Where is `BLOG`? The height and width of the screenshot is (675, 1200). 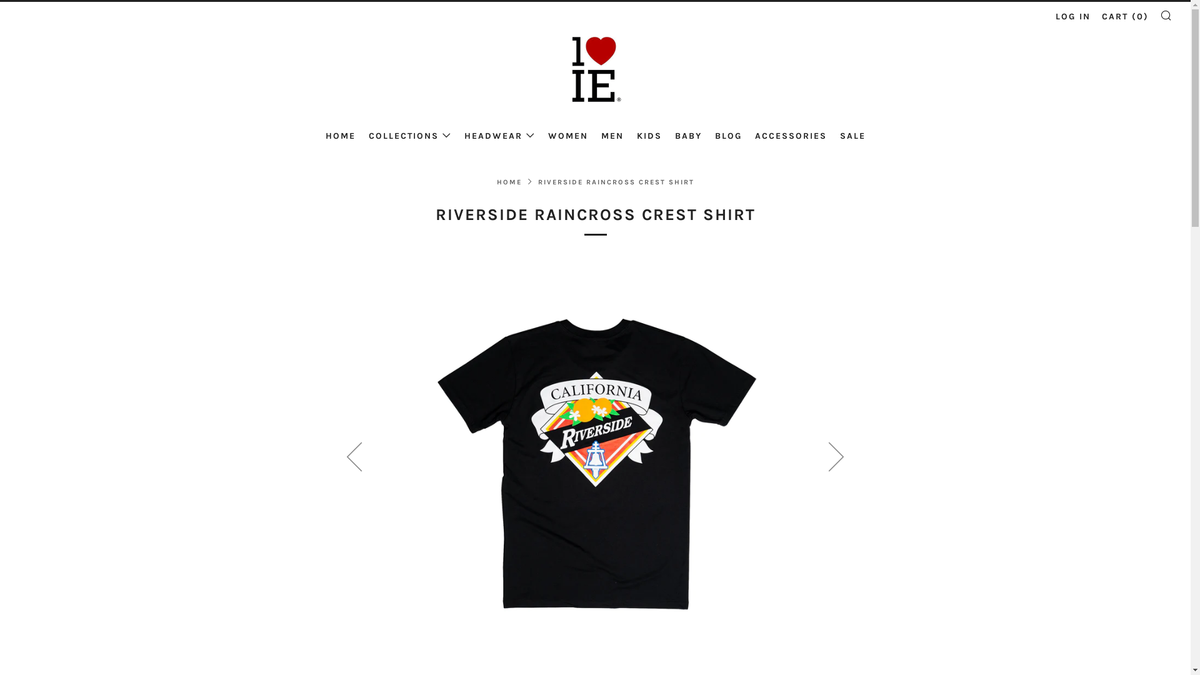
BLOG is located at coordinates (729, 136).